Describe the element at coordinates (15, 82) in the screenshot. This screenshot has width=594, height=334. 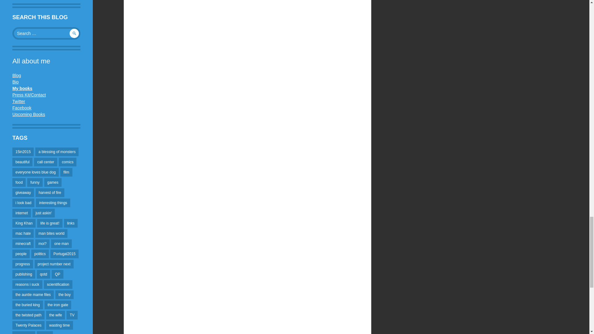
I see `Of a sort` at that location.